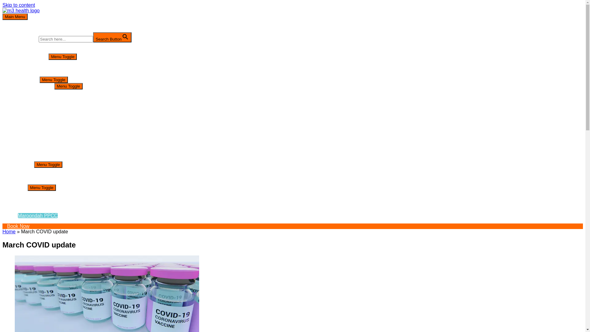 This screenshot has width=590, height=332. Describe the element at coordinates (25, 164) in the screenshot. I see `CLINICS` at that location.